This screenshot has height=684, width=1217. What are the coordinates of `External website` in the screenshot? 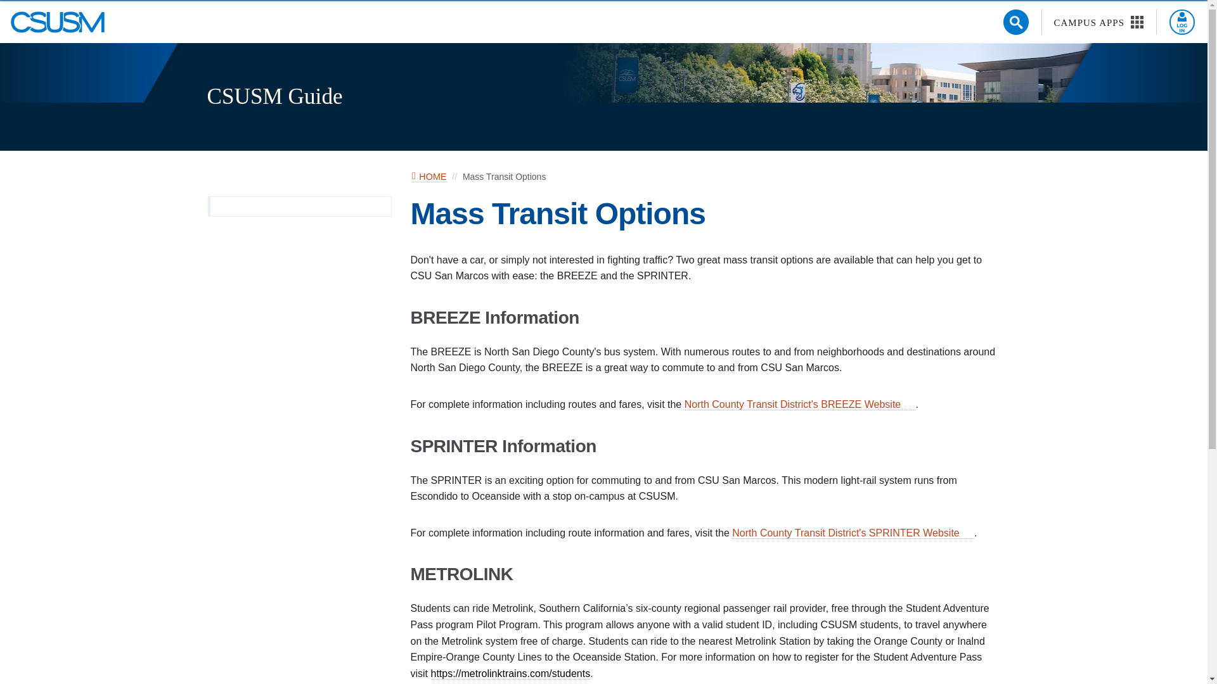 It's located at (853, 533).